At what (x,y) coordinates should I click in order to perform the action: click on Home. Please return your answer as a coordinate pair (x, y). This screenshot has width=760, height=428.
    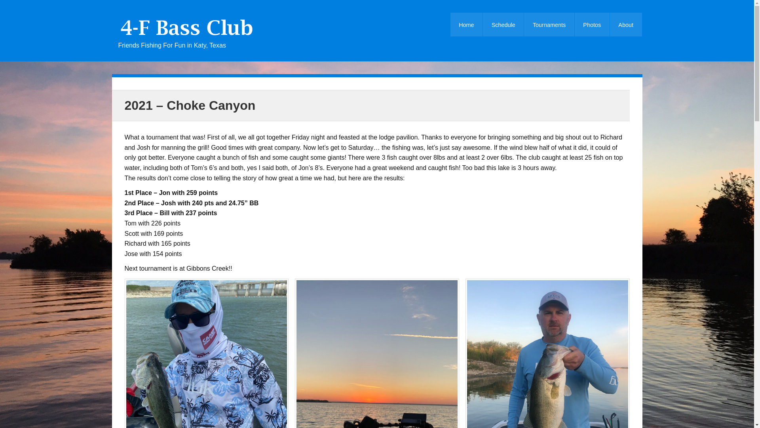
    Looking at the image, I should click on (466, 25).